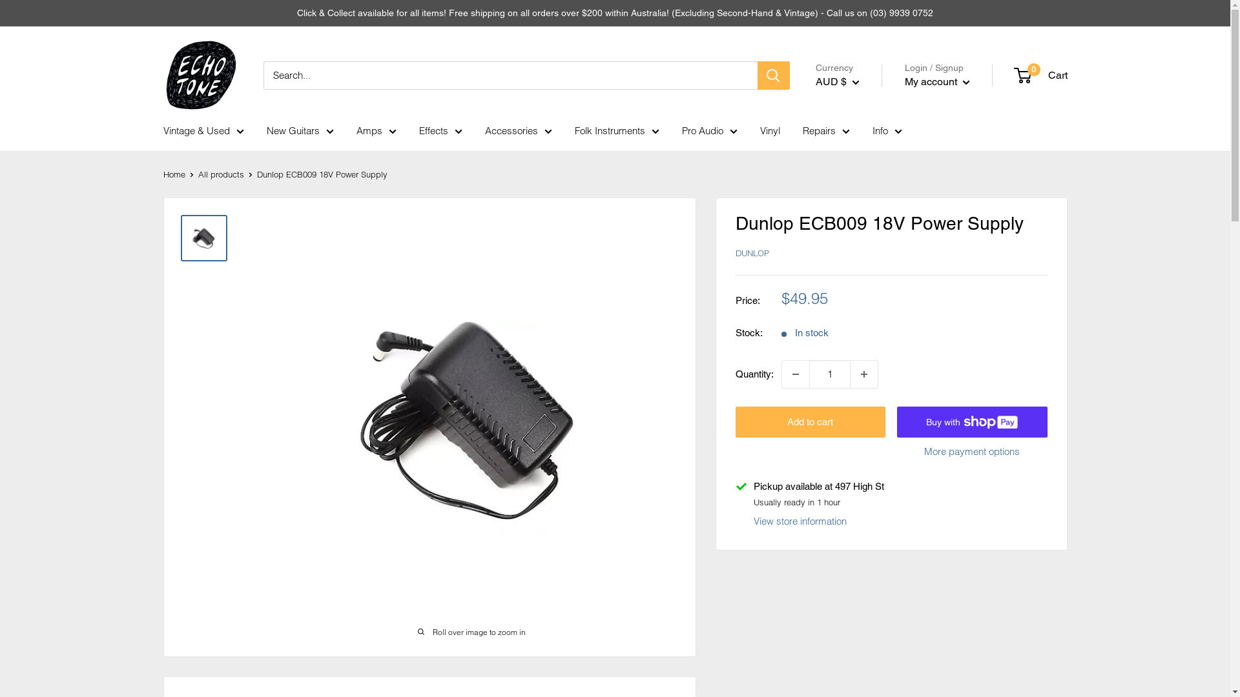 This screenshot has width=1240, height=697. Describe the element at coordinates (810, 422) in the screenshot. I see `Add to cart` at that location.